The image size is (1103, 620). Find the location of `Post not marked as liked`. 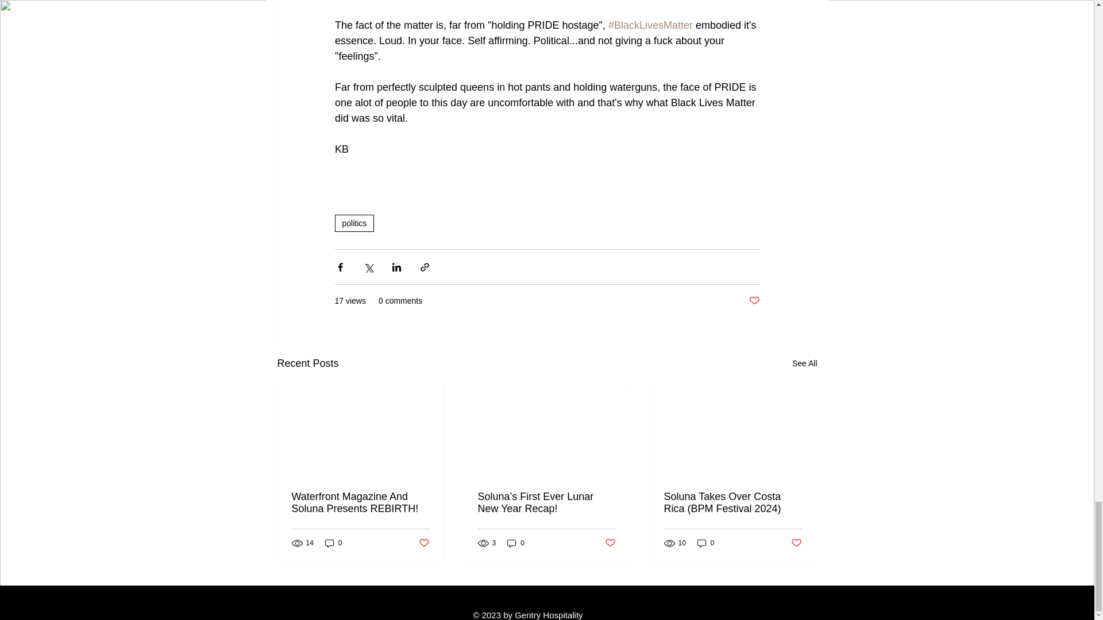

Post not marked as liked is located at coordinates (796, 543).